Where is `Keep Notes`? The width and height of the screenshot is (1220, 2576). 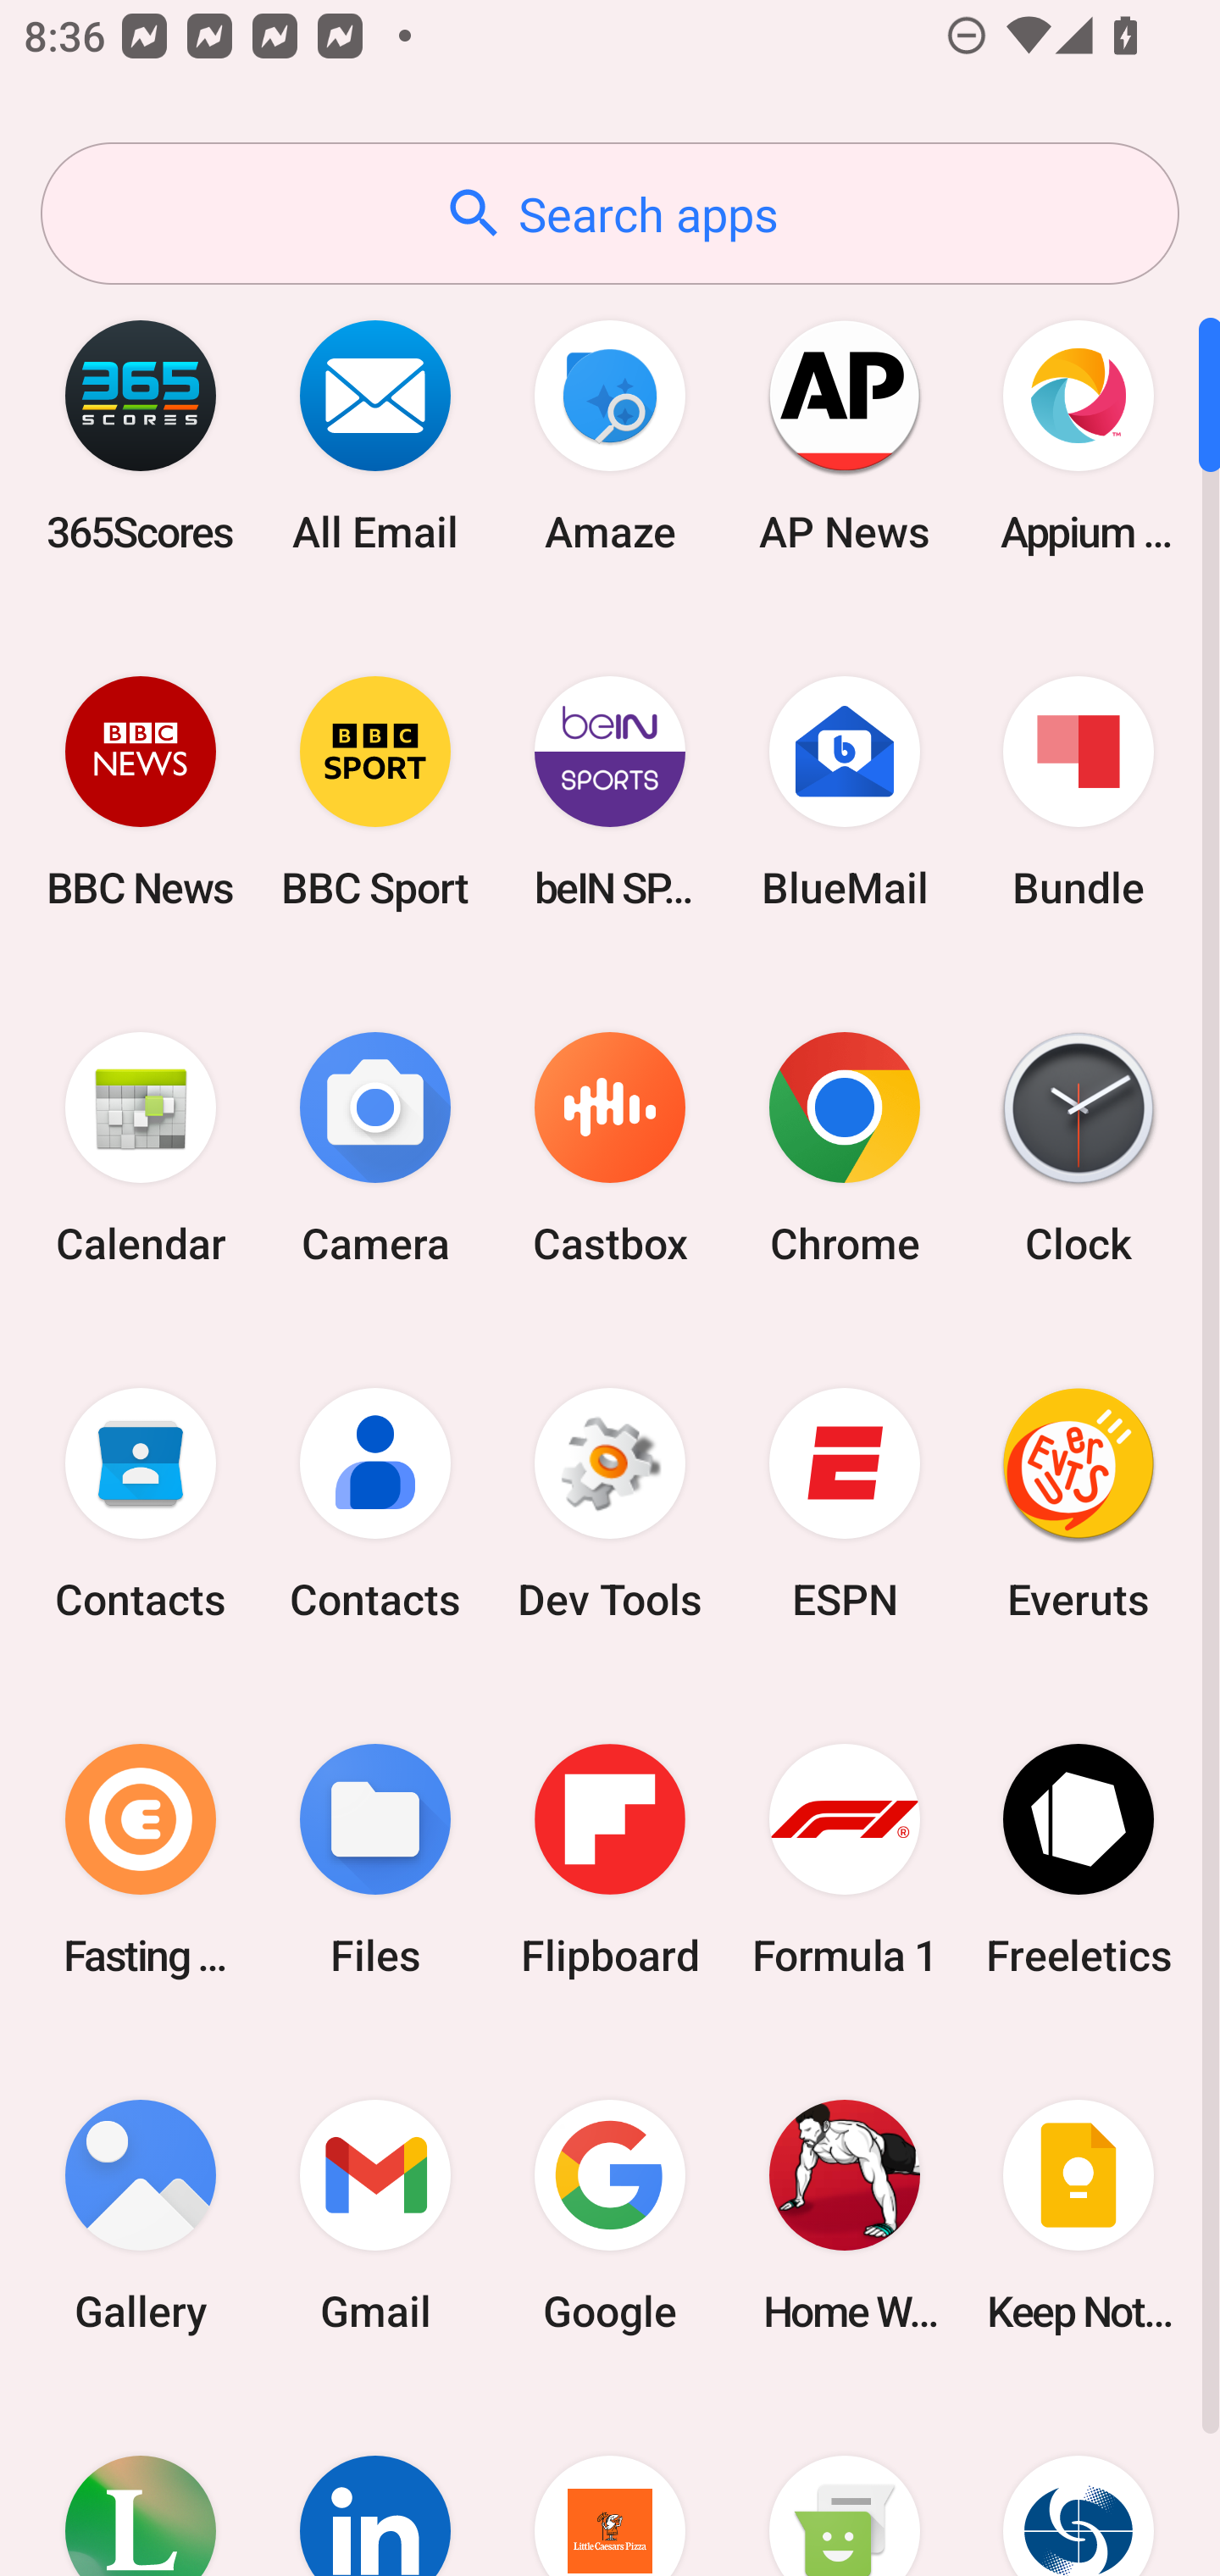 Keep Notes is located at coordinates (1079, 2215).